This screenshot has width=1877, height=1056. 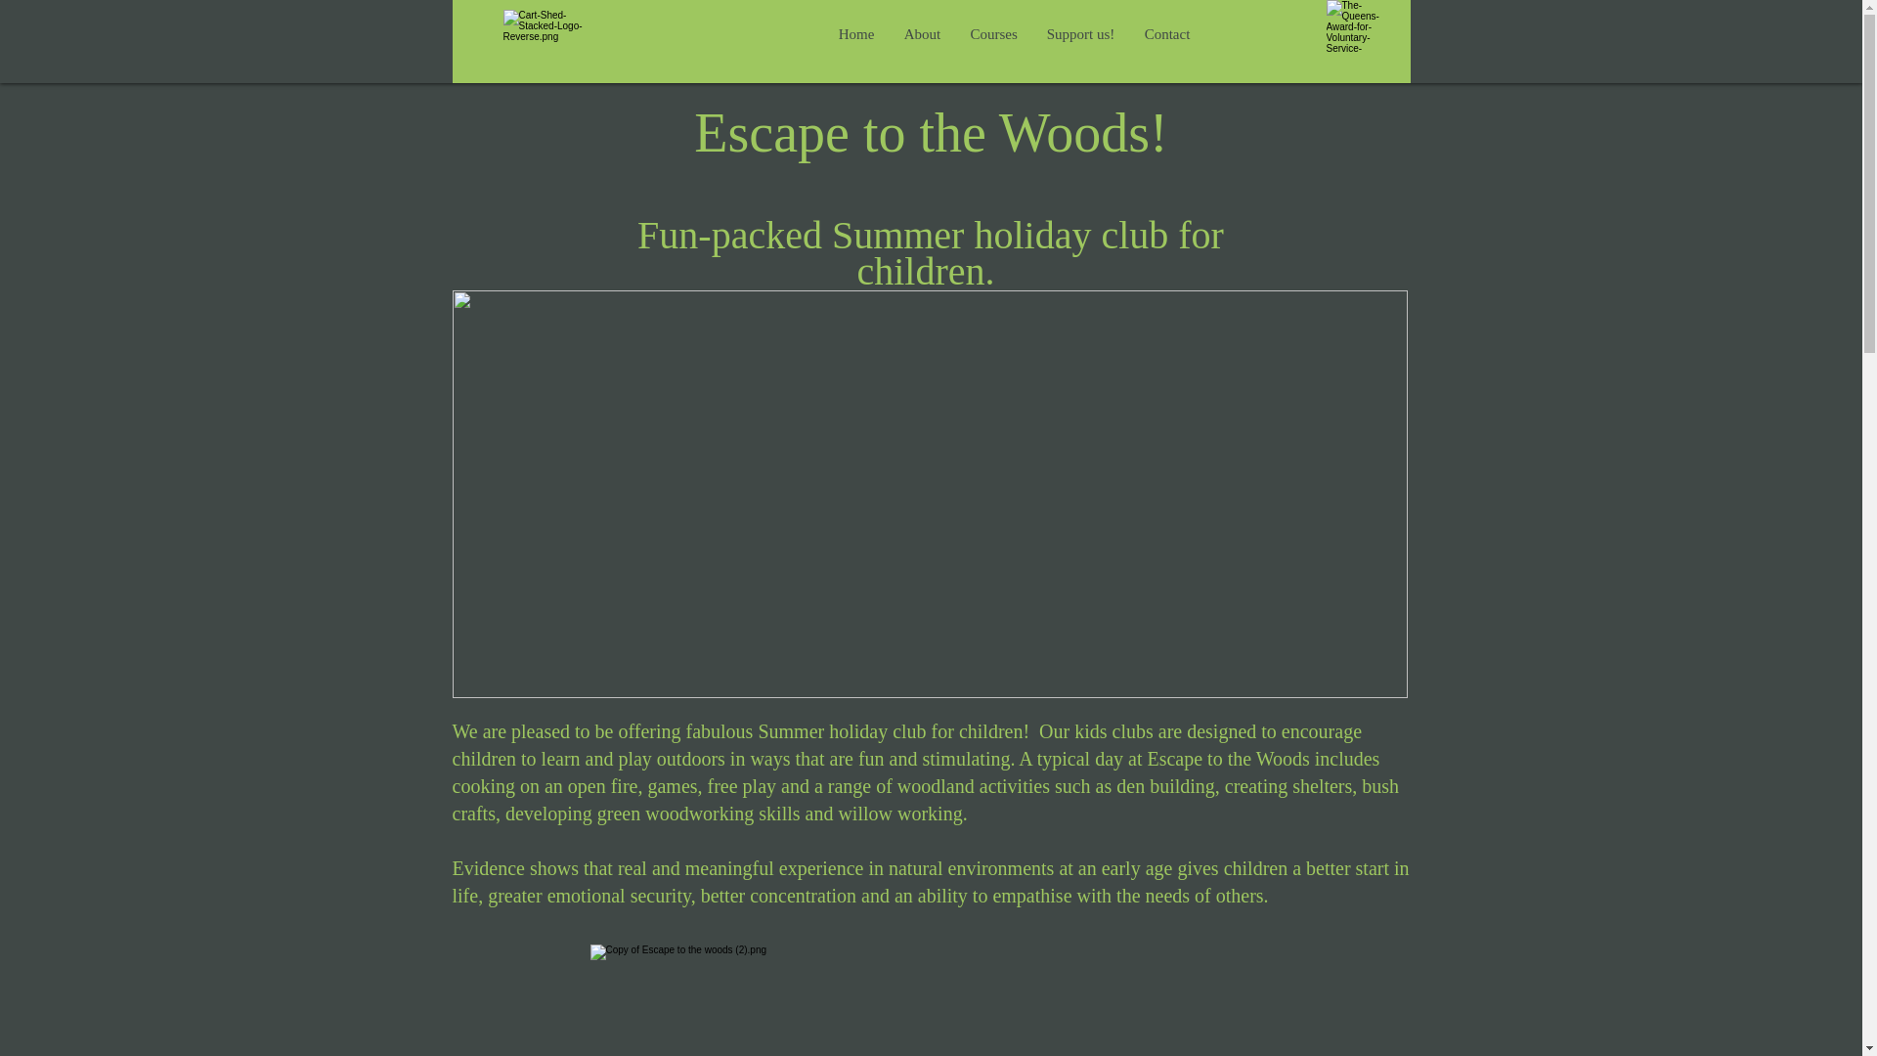 What do you see at coordinates (923, 33) in the screenshot?
I see `About` at bounding box center [923, 33].